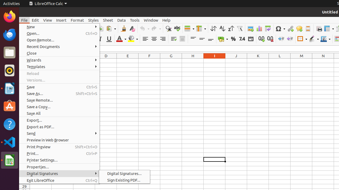 Image resolution: width=339 pixels, height=190 pixels. What do you see at coordinates (325, 39) in the screenshot?
I see `Border Color` at bounding box center [325, 39].